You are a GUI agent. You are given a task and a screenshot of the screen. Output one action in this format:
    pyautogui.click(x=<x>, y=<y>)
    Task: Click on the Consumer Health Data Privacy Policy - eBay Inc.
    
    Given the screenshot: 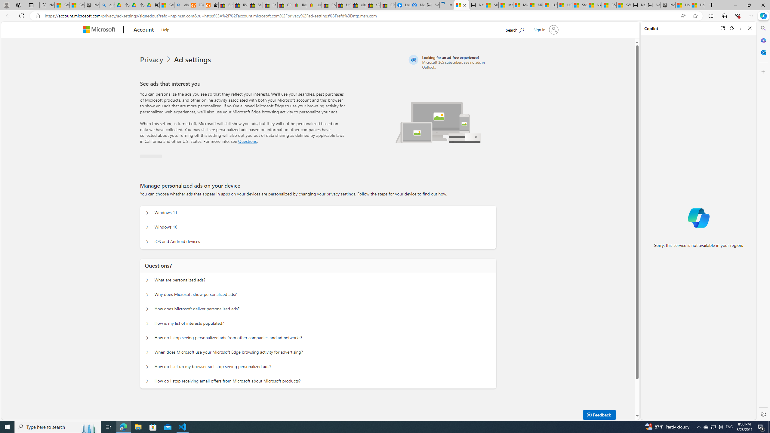 What is the action you would take?
    pyautogui.click(x=328, y=5)
    